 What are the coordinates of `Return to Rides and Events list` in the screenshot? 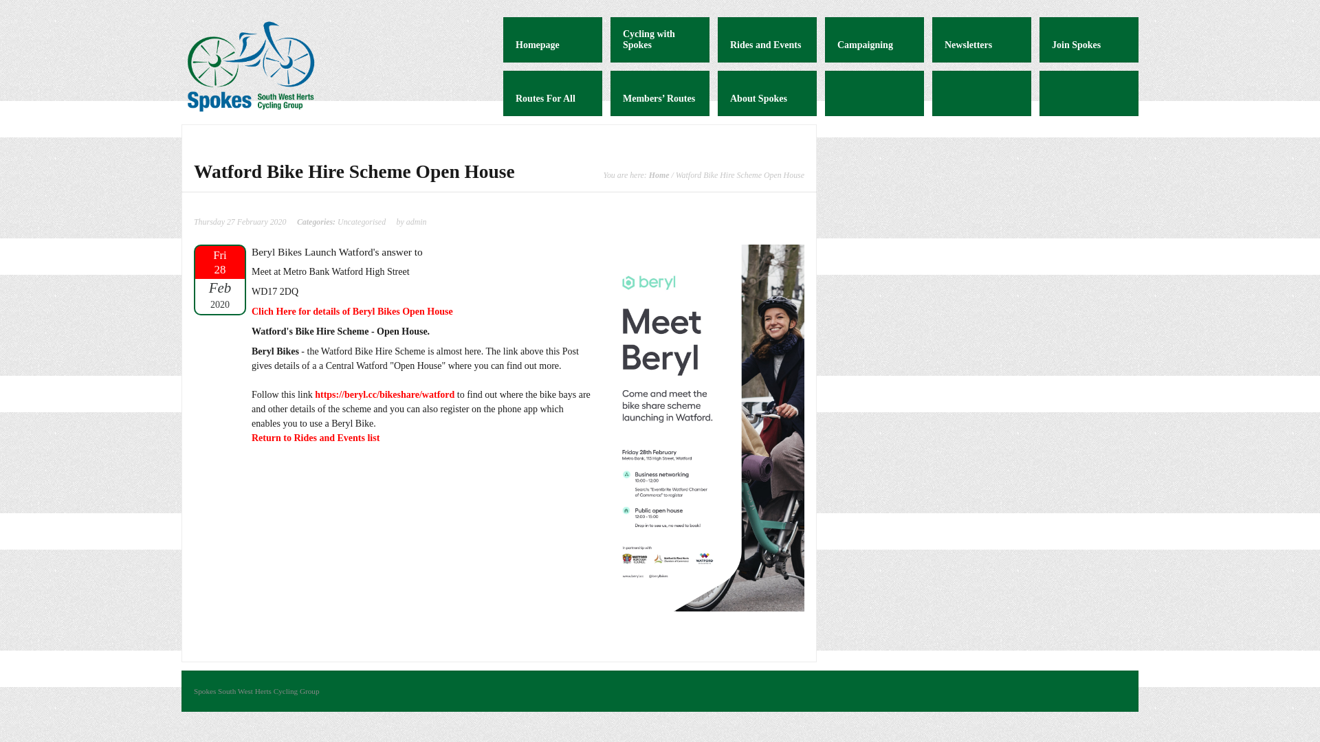 It's located at (316, 437).